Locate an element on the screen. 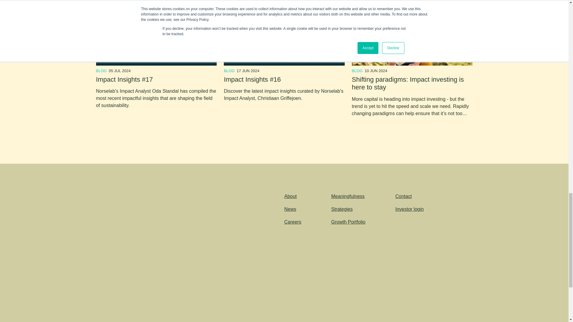 The height and width of the screenshot is (322, 573). News is located at coordinates (290, 209).